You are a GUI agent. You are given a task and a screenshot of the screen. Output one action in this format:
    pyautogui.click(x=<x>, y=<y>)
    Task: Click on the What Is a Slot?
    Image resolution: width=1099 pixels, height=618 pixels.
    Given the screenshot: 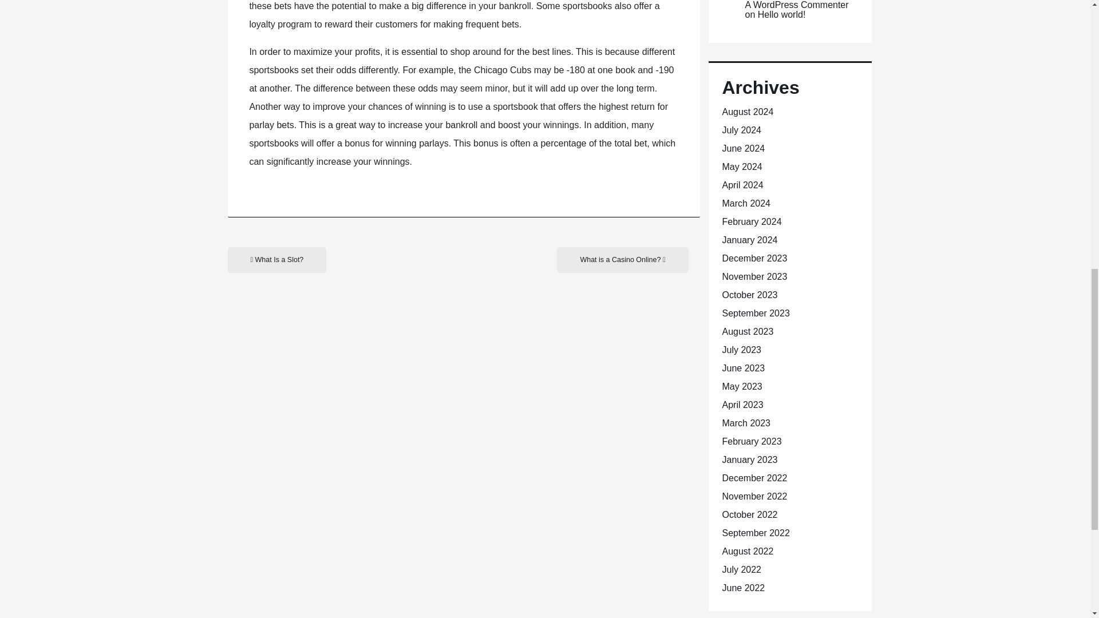 What is the action you would take?
    pyautogui.click(x=277, y=260)
    